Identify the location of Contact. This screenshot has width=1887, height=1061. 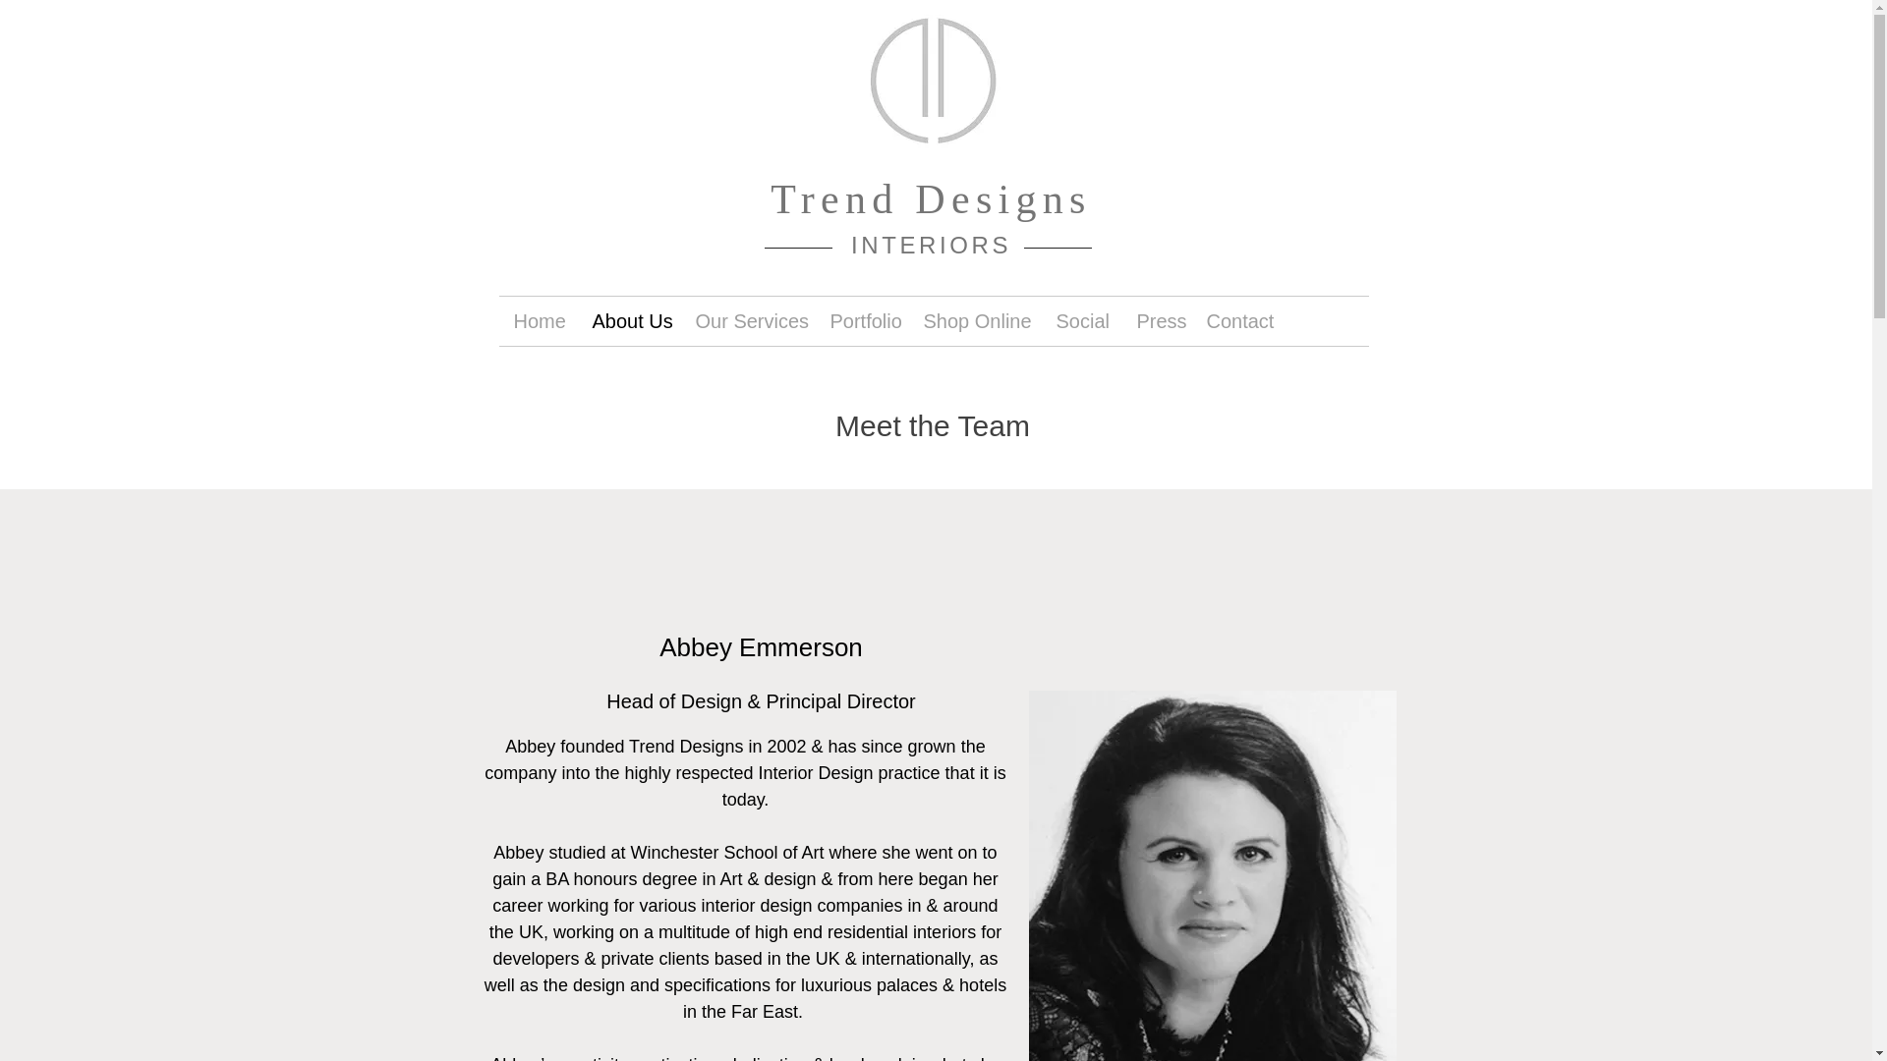
(1237, 321).